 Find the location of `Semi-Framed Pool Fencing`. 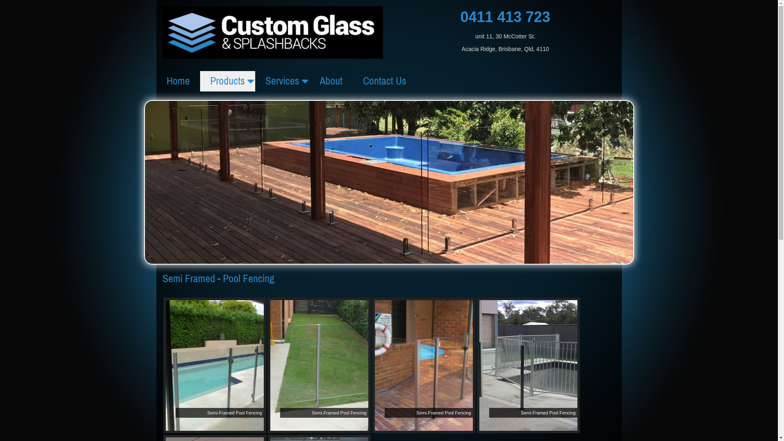

Semi-Framed Pool Fencing is located at coordinates (215, 365).